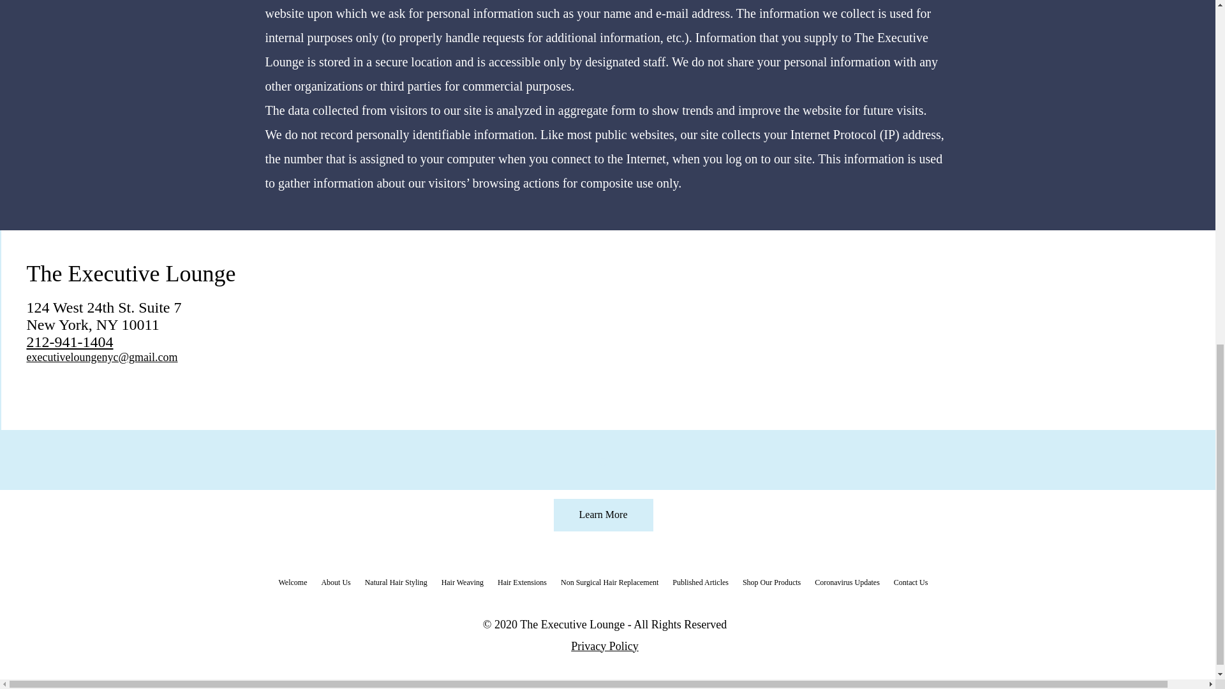 The width and height of the screenshot is (1225, 689). Describe the element at coordinates (522, 582) in the screenshot. I see `Hair Extensions` at that location.